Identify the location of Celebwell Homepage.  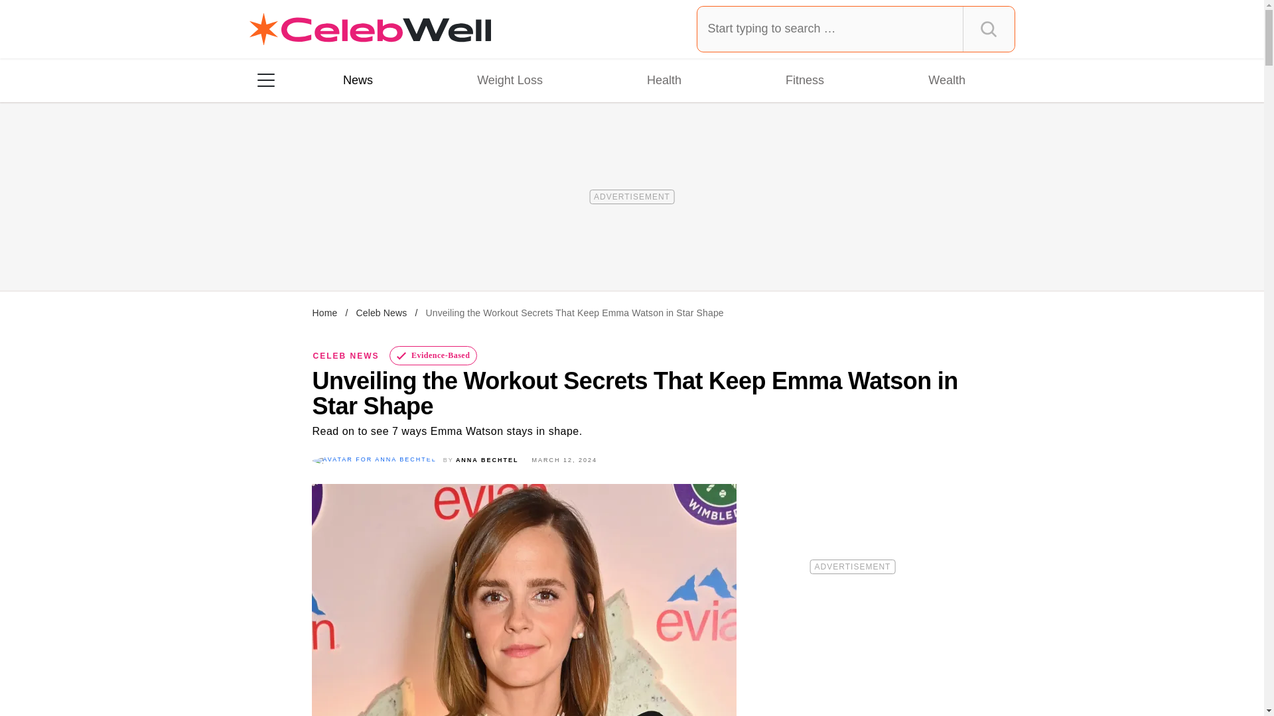
(370, 29).